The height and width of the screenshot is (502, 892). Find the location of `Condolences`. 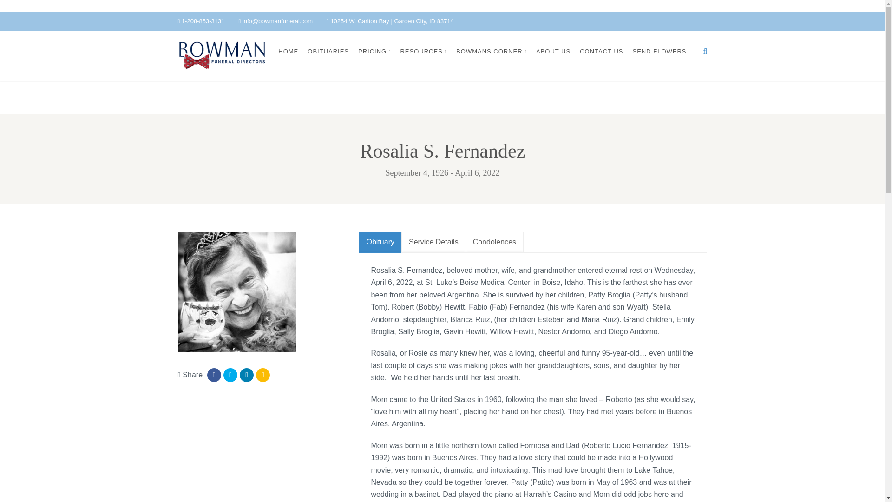

Condolences is located at coordinates (494, 242).